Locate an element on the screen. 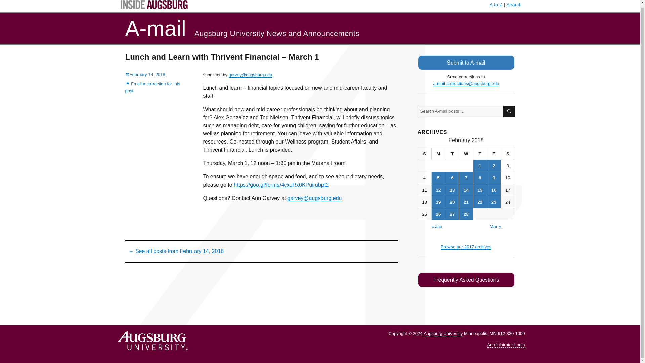  Sunday is located at coordinates (425, 154).